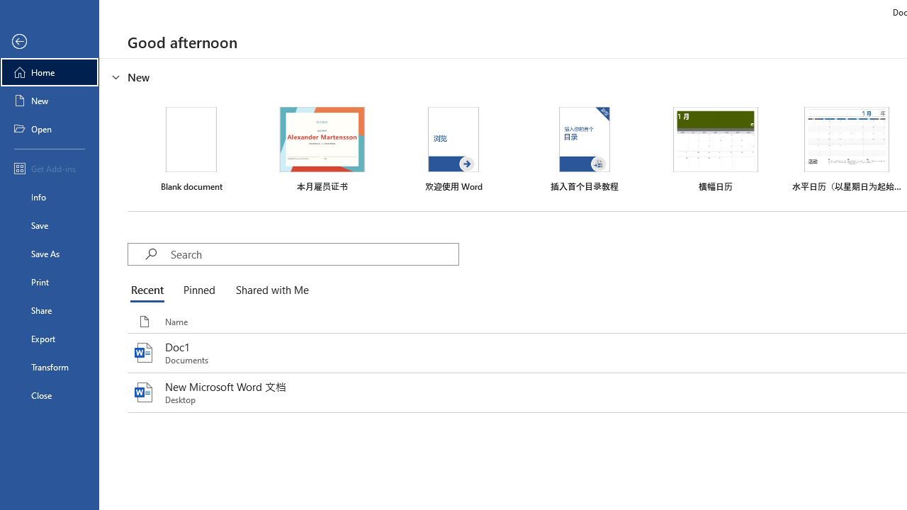 The image size is (907, 510). I want to click on Back, so click(50, 42).